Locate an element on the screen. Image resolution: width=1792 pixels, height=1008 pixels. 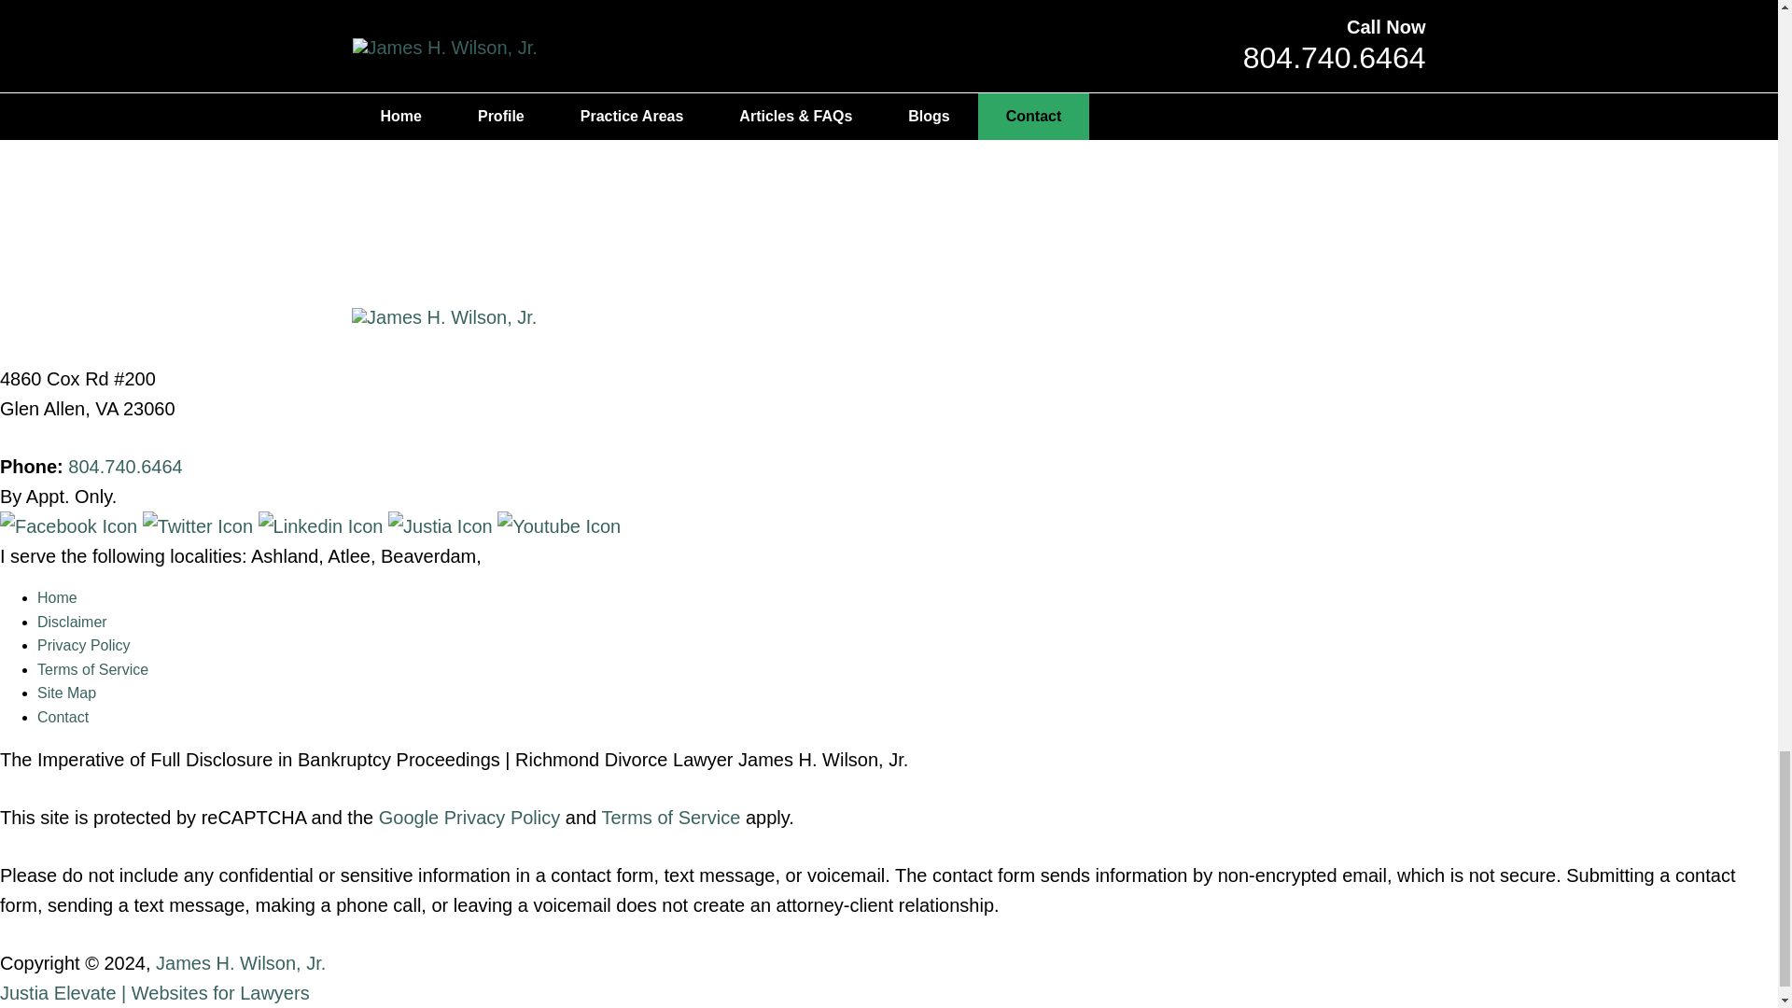
Facebook is located at coordinates (71, 525).